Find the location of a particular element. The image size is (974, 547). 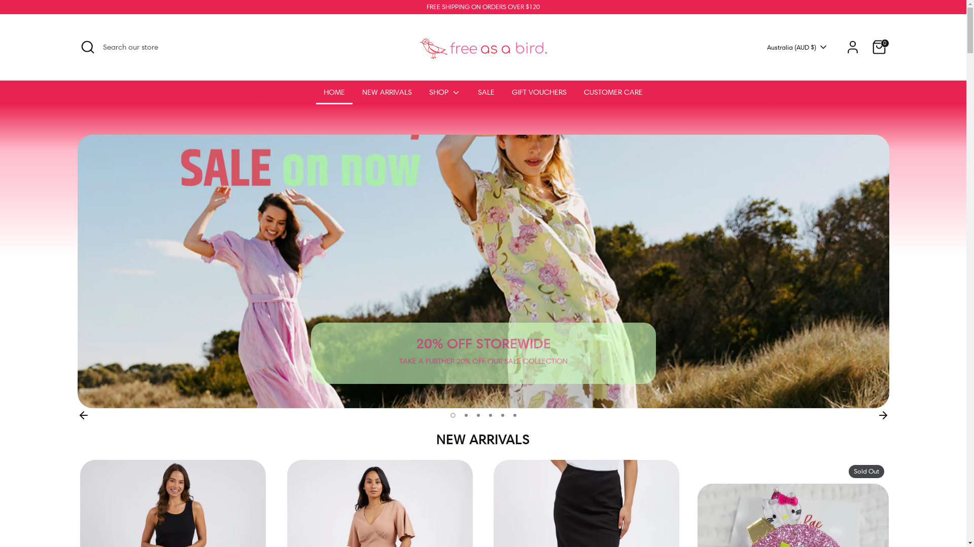

HOME is located at coordinates (334, 95).